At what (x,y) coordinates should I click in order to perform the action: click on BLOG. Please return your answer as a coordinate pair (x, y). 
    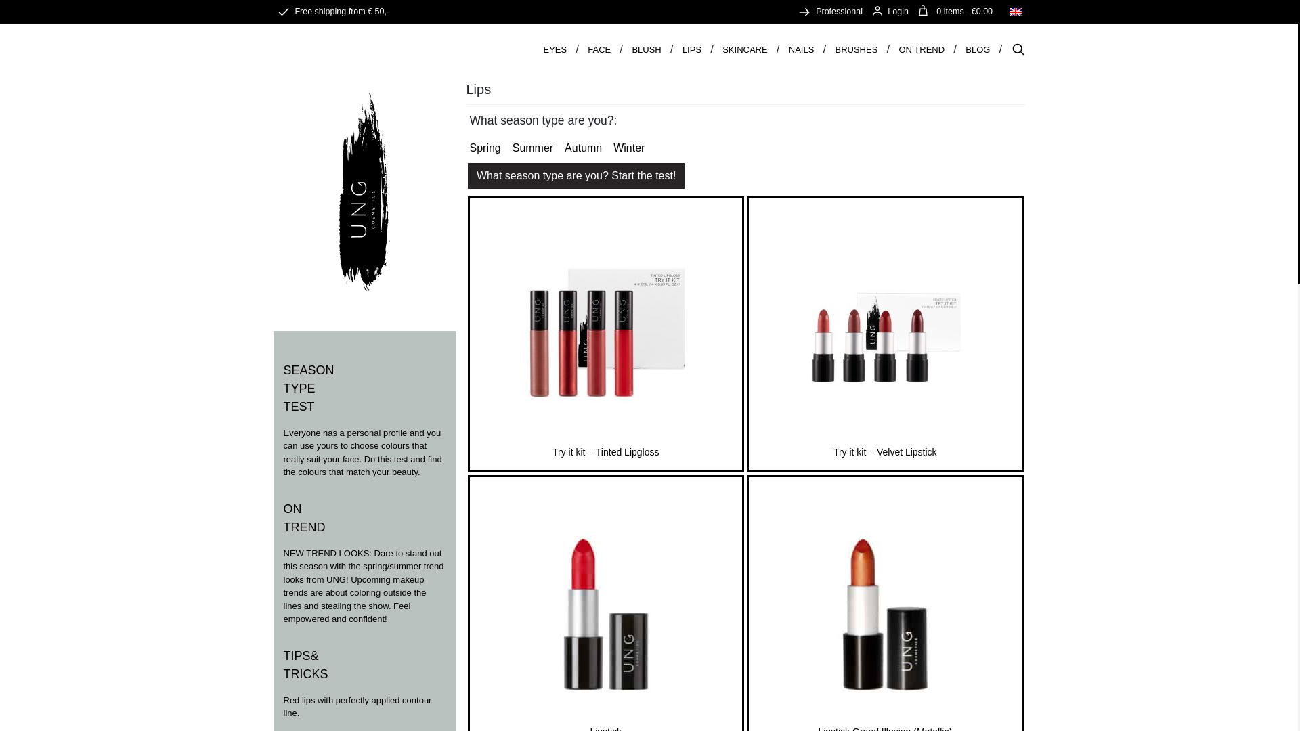
    Looking at the image, I should click on (978, 49).